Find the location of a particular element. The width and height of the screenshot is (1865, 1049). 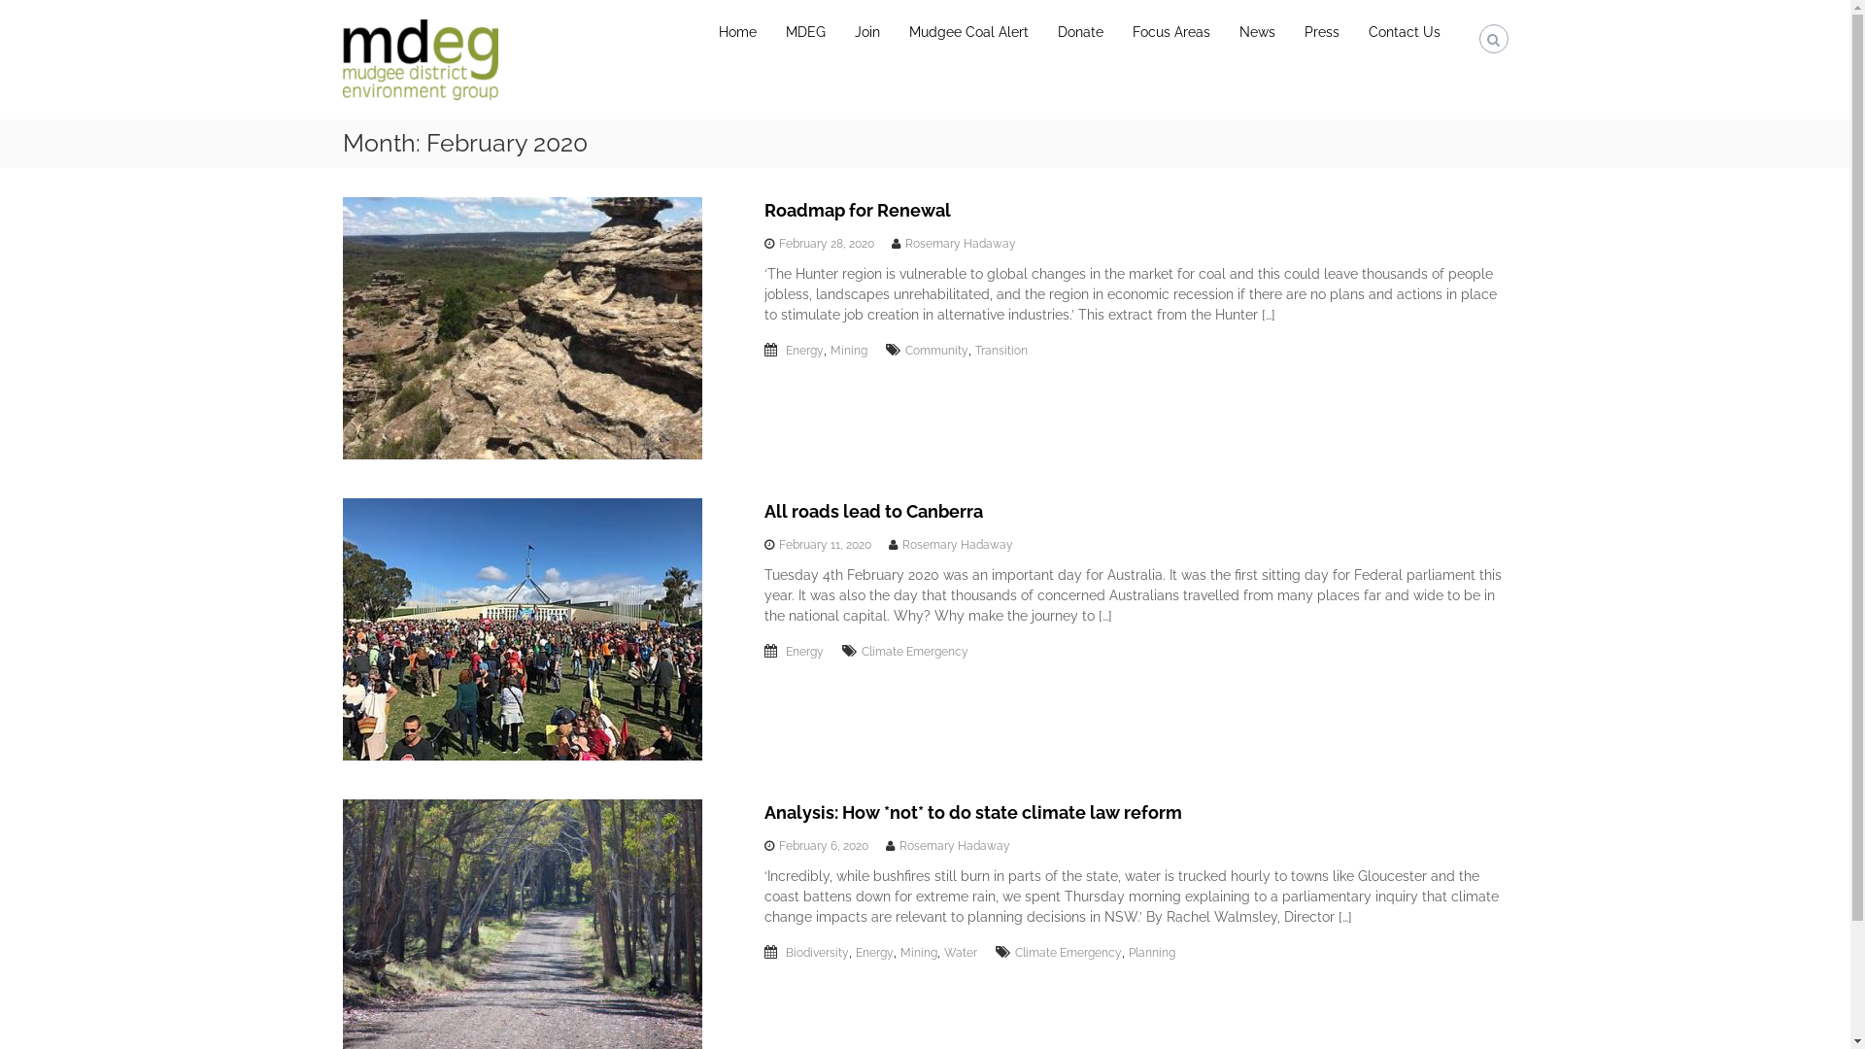

Biodiversity is located at coordinates (818, 953).